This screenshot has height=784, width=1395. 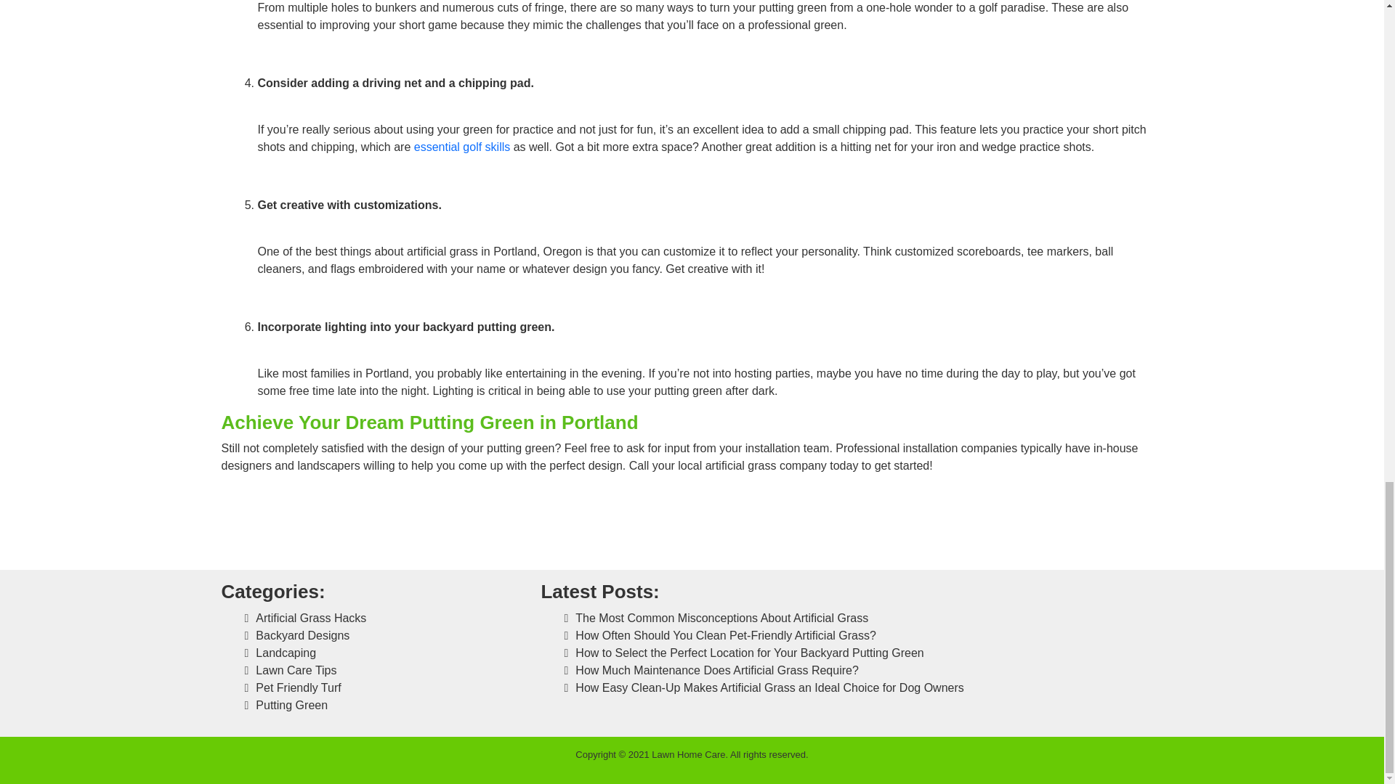 What do you see at coordinates (310, 618) in the screenshot?
I see `Artificial Grass Hacks` at bounding box center [310, 618].